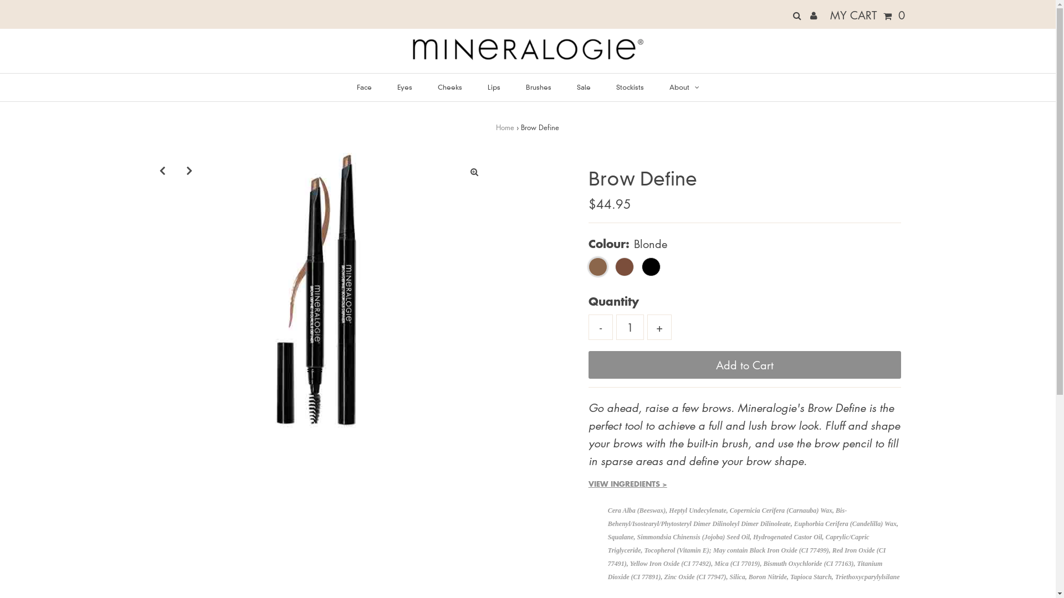 The width and height of the screenshot is (1064, 598). I want to click on MY CART    0, so click(868, 15).